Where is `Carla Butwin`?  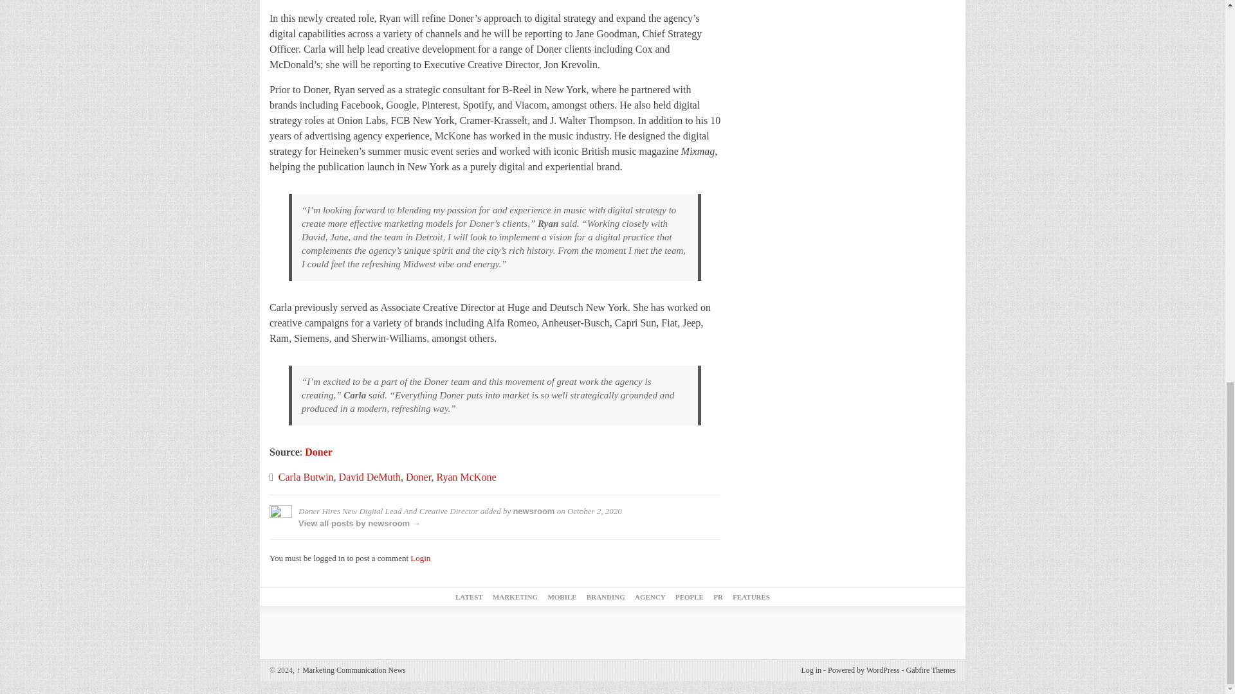
Carla Butwin is located at coordinates (306, 477).